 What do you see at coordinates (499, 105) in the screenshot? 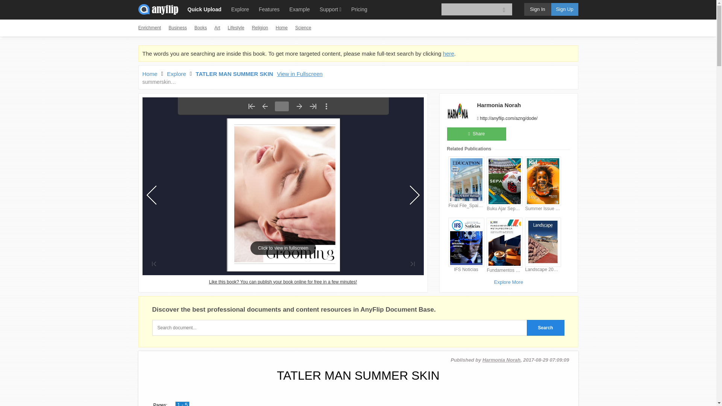
I see `Harmonia Norah` at bounding box center [499, 105].